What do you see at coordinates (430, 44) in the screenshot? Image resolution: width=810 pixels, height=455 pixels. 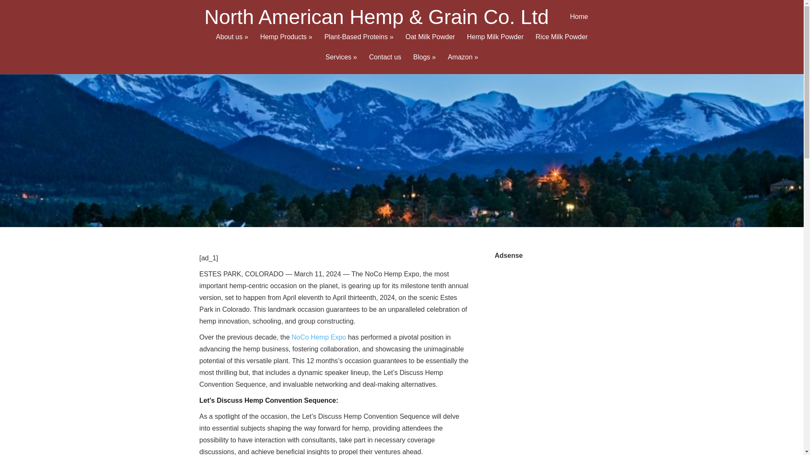 I see `Oat Milk Powder` at bounding box center [430, 44].